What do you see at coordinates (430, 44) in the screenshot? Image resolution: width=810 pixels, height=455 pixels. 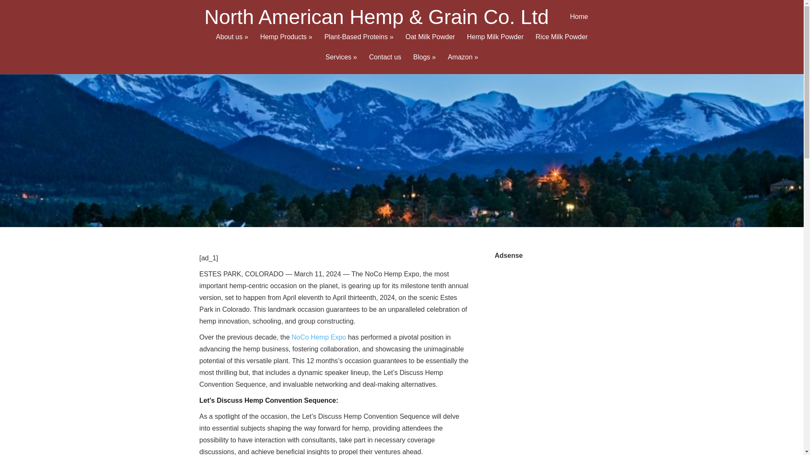 I see `Oat Milk Powder` at bounding box center [430, 44].